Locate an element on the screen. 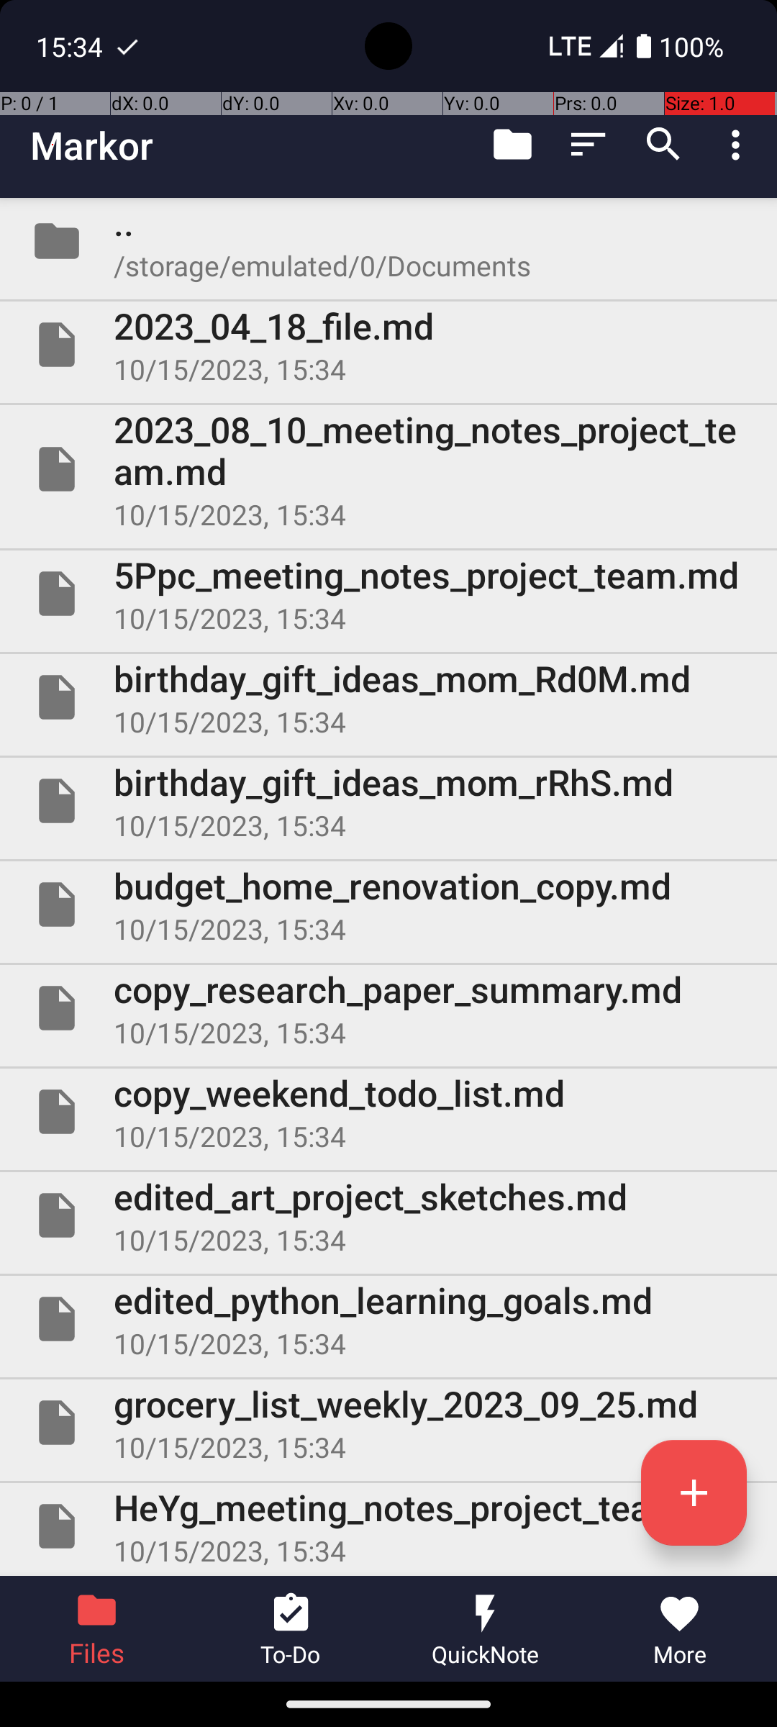 The height and width of the screenshot is (1727, 777). File 2023_04_18_file.md  is located at coordinates (388, 345).